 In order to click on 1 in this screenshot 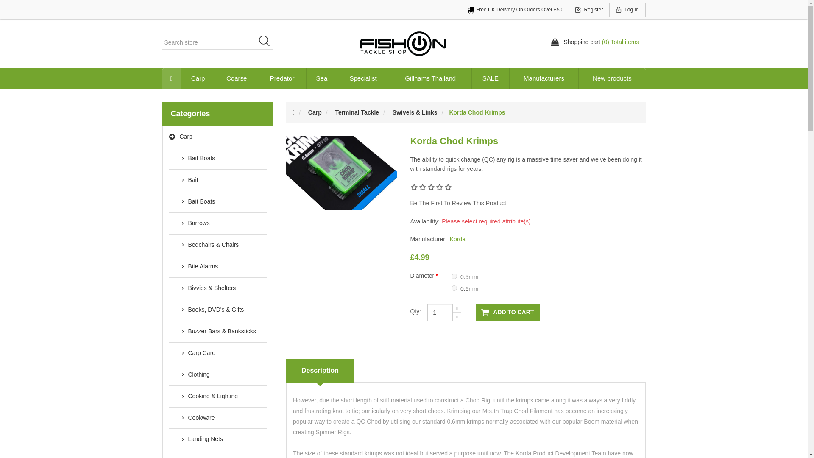, I will do `click(440, 313)`.